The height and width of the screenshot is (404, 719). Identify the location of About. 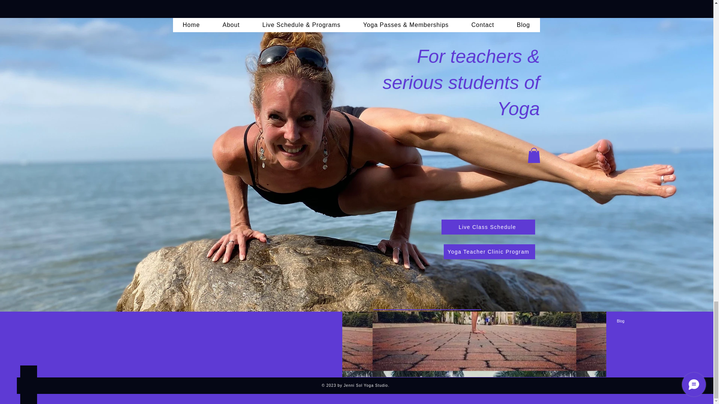
(636, 273).